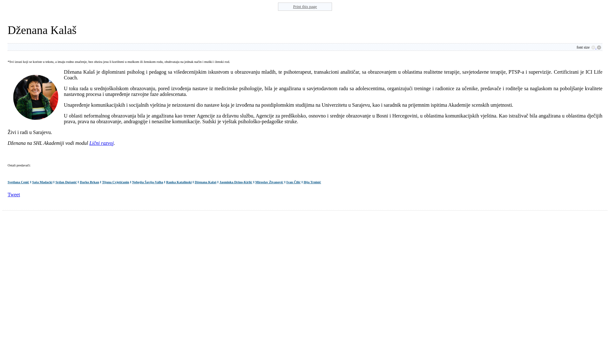 The width and height of the screenshot is (610, 343). I want to click on Tweet, so click(14, 194).